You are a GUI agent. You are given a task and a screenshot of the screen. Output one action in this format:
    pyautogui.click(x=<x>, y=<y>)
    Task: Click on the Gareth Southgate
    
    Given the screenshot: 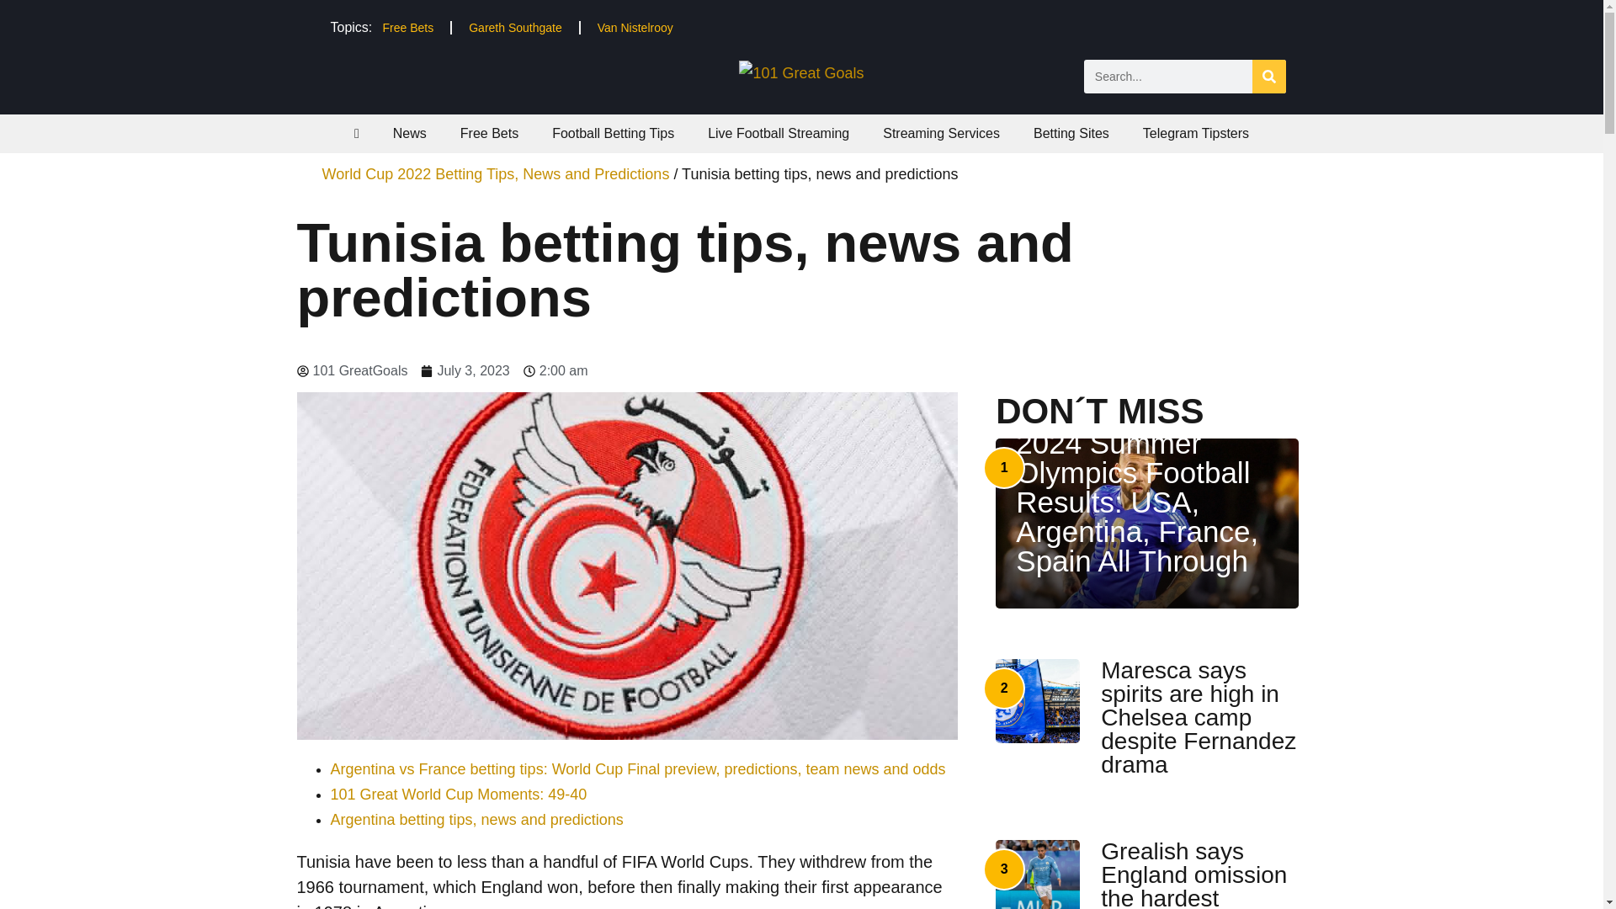 What is the action you would take?
    pyautogui.click(x=515, y=27)
    